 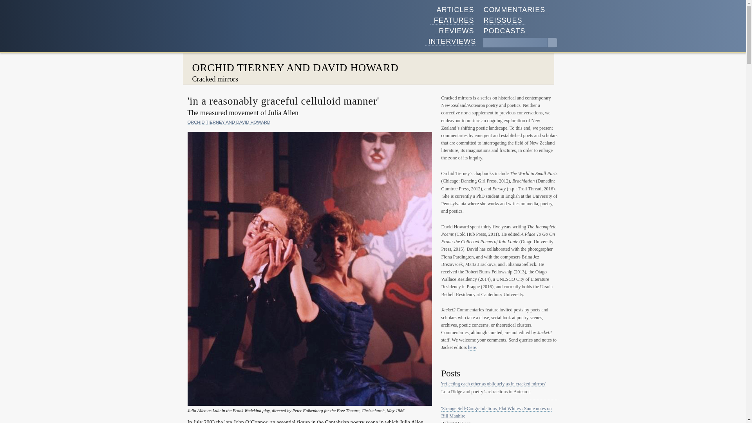 What do you see at coordinates (504, 20) in the screenshot?
I see `REISSUES` at bounding box center [504, 20].